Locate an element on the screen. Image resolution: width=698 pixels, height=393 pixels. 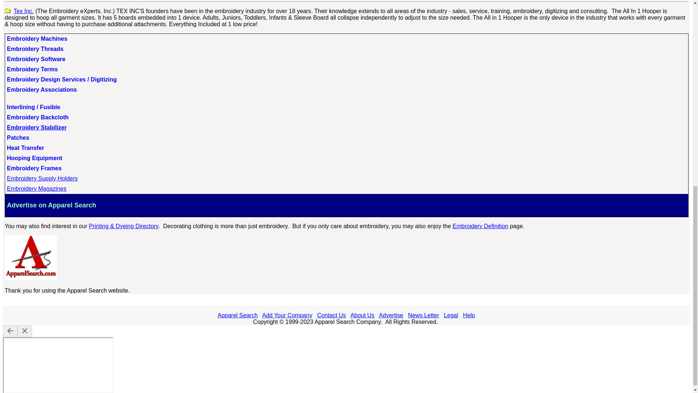
Apparel Search Fashion Logo is located at coordinates (31, 258).